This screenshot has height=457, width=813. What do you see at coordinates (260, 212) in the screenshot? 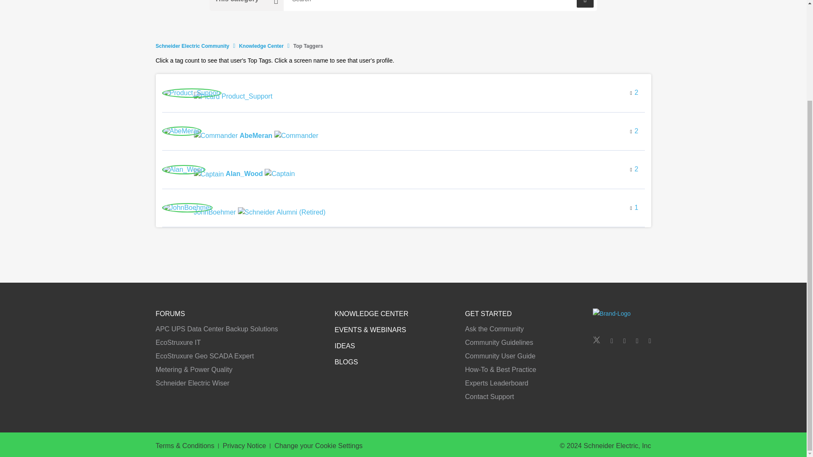
I see `JohnBoehmer` at bounding box center [260, 212].